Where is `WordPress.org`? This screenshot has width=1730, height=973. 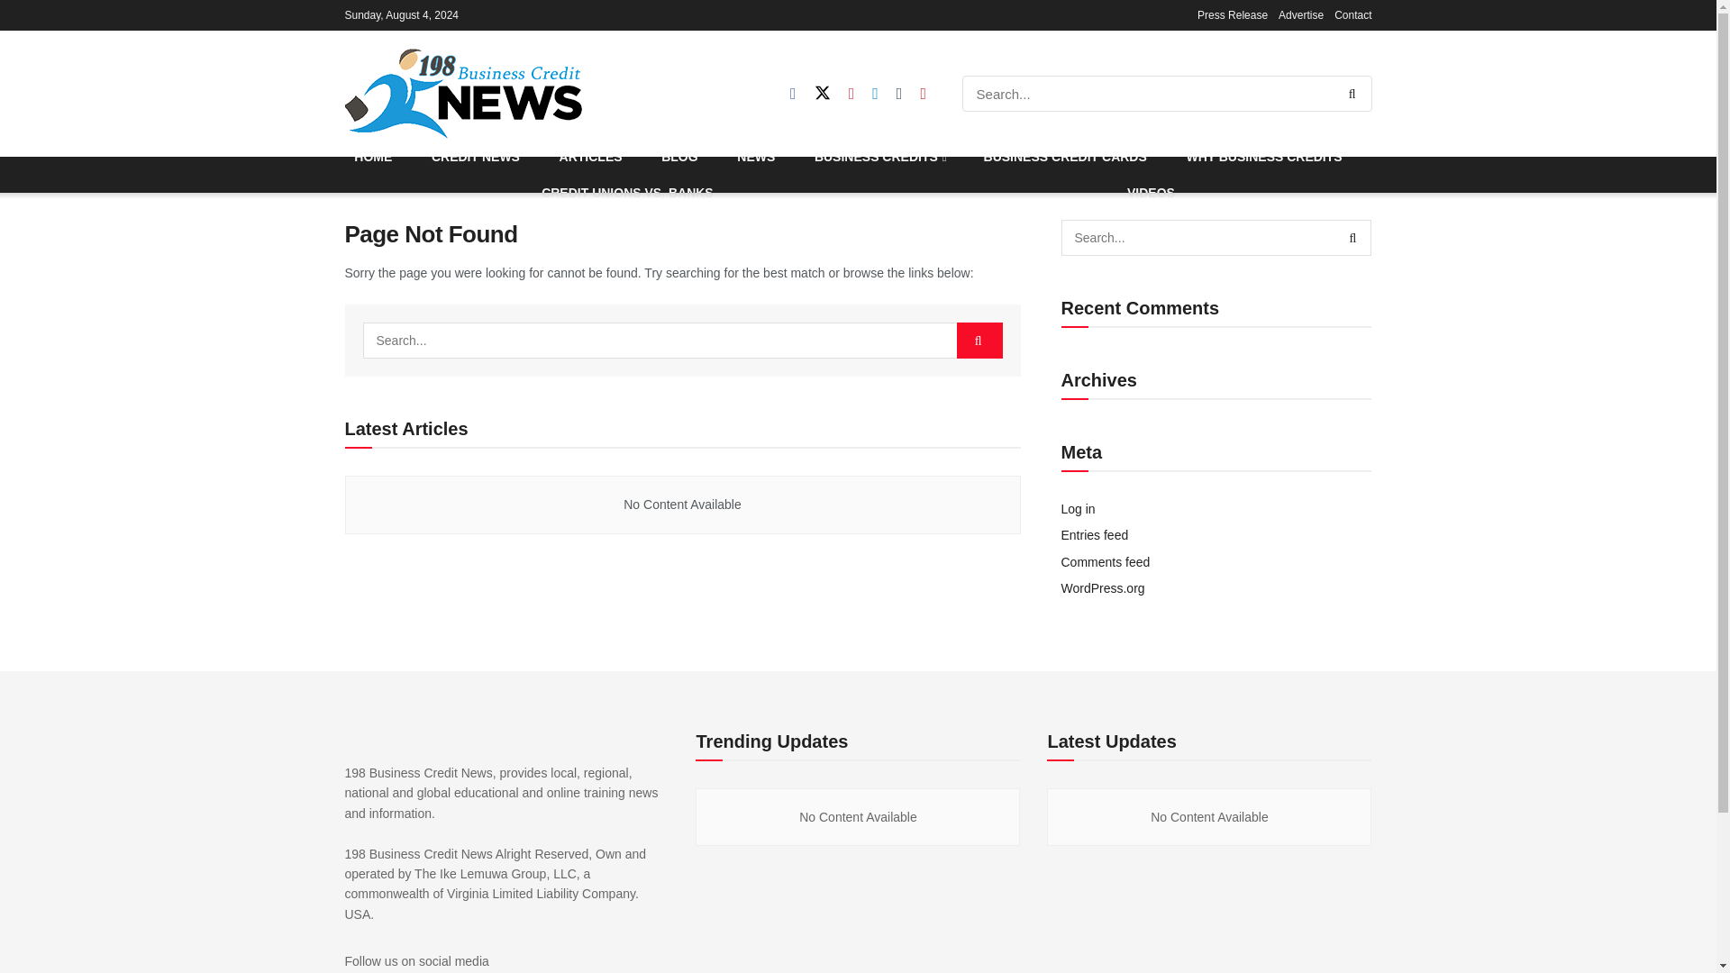
WordPress.org is located at coordinates (1103, 587).